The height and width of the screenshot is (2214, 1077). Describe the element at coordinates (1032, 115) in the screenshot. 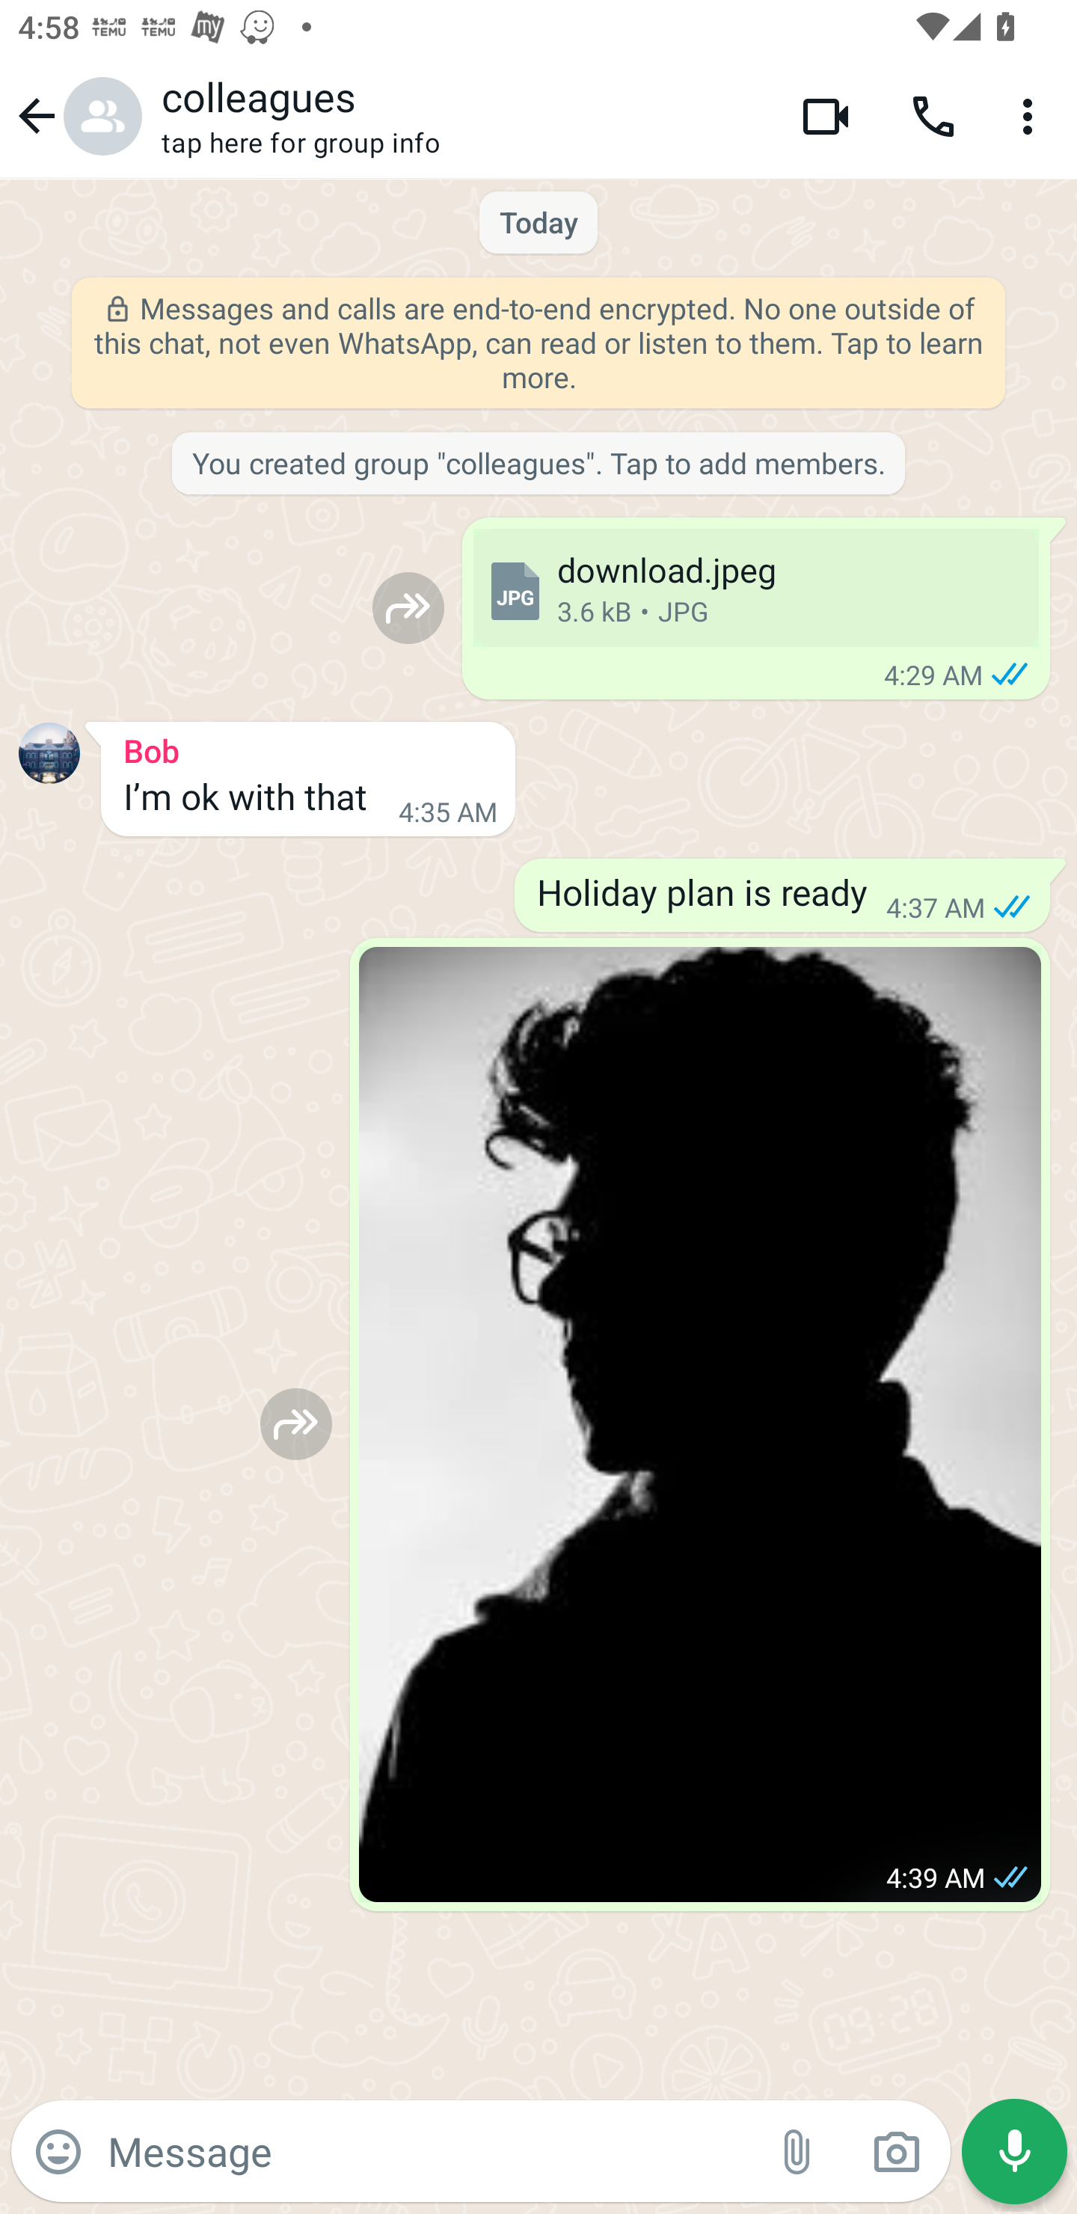

I see `More options` at that location.